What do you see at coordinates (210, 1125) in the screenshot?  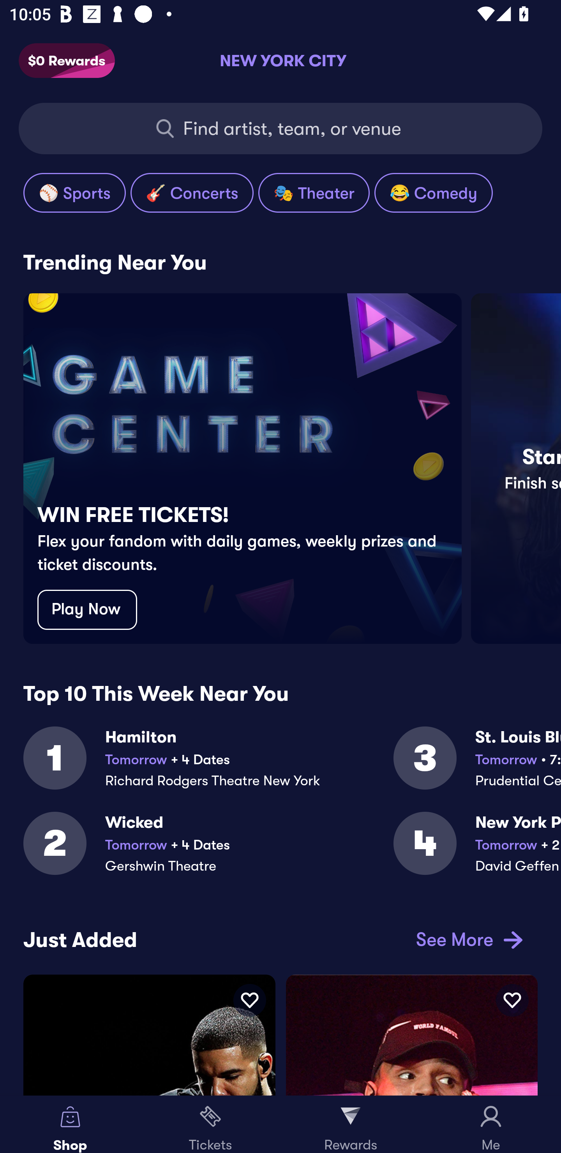 I see `Tickets` at bounding box center [210, 1125].